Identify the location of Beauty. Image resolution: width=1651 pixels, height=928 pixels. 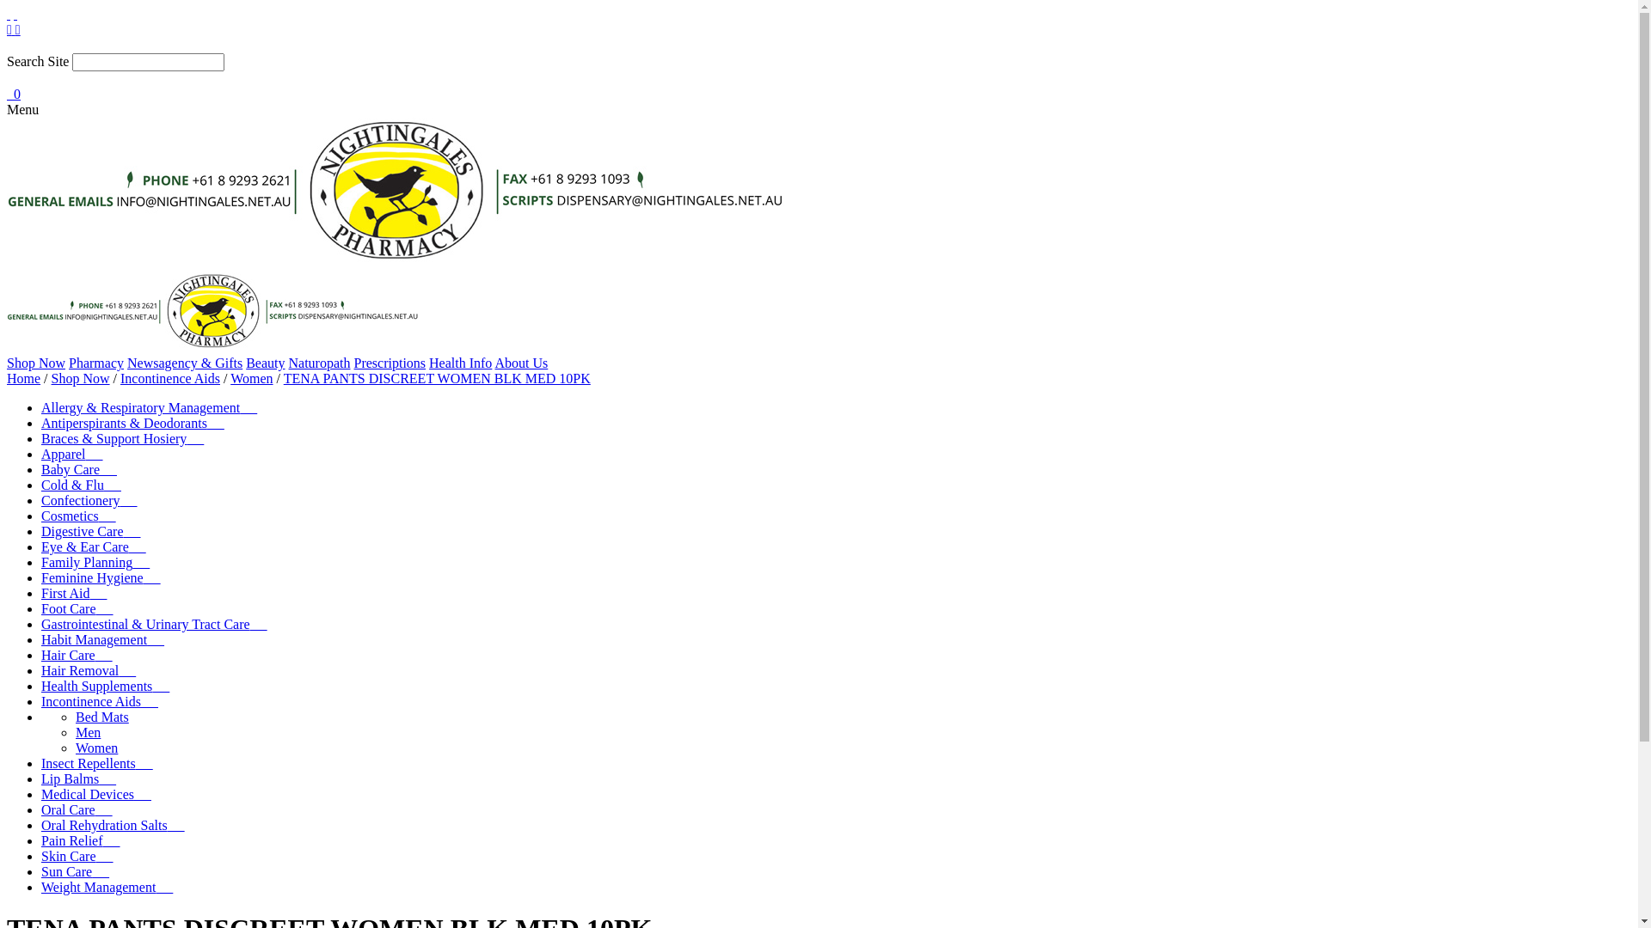
(265, 363).